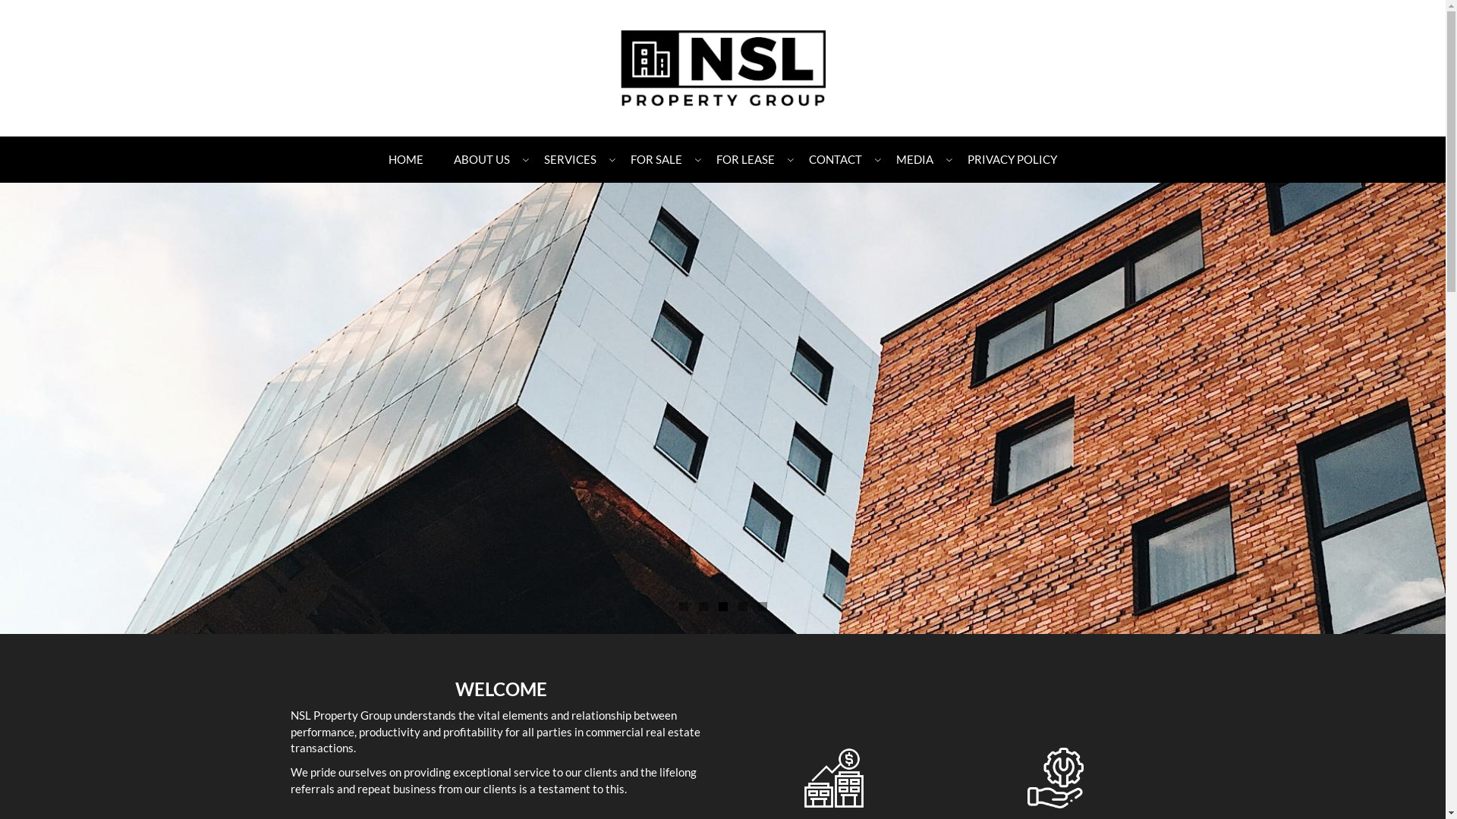 The width and height of the screenshot is (1457, 819). I want to click on FOR SALE, so click(659, 159).